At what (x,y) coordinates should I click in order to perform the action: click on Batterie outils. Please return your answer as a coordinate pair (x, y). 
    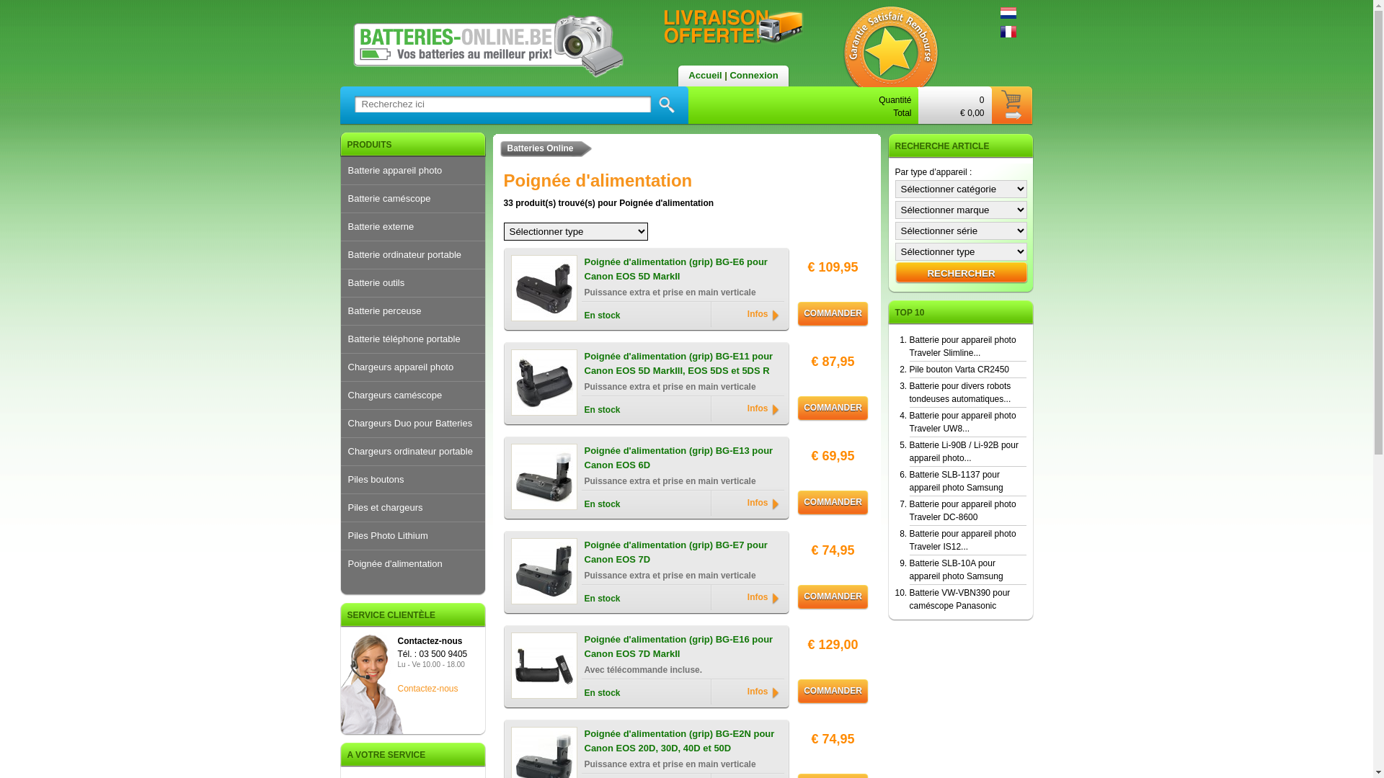
    Looking at the image, I should click on (412, 282).